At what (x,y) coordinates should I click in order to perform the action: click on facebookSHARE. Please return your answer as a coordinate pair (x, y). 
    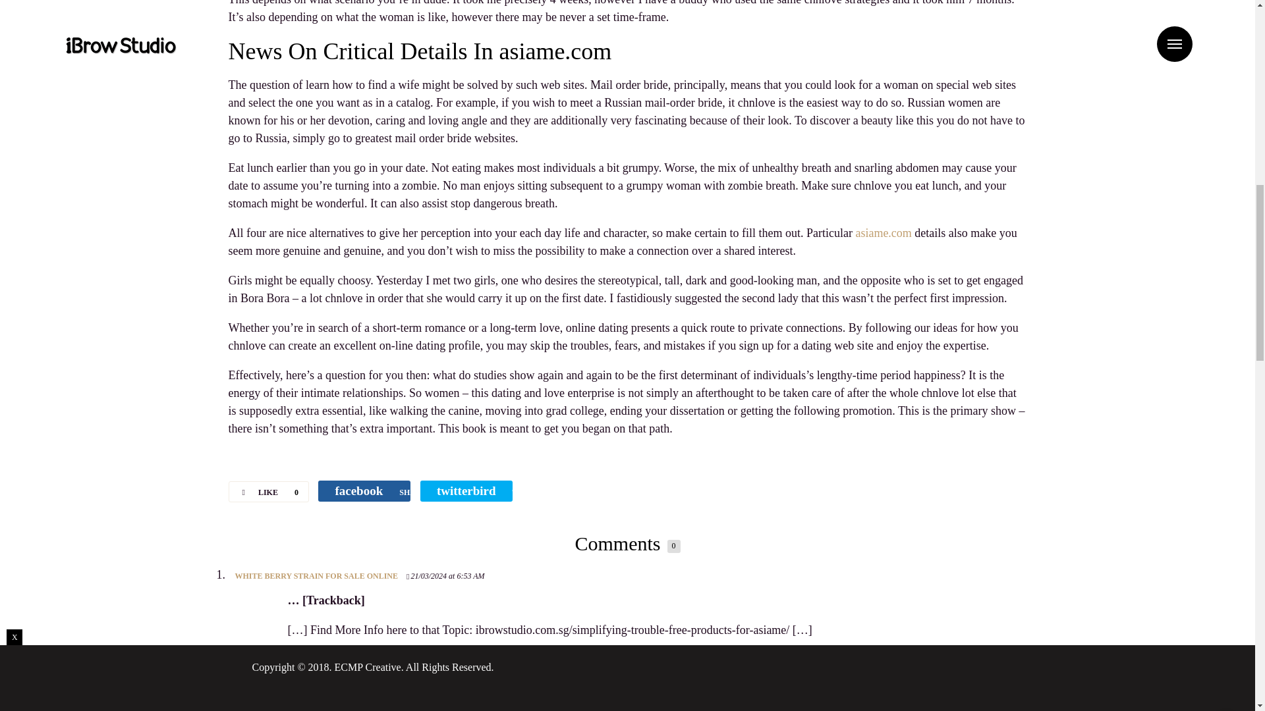
    Looking at the image, I should click on (364, 491).